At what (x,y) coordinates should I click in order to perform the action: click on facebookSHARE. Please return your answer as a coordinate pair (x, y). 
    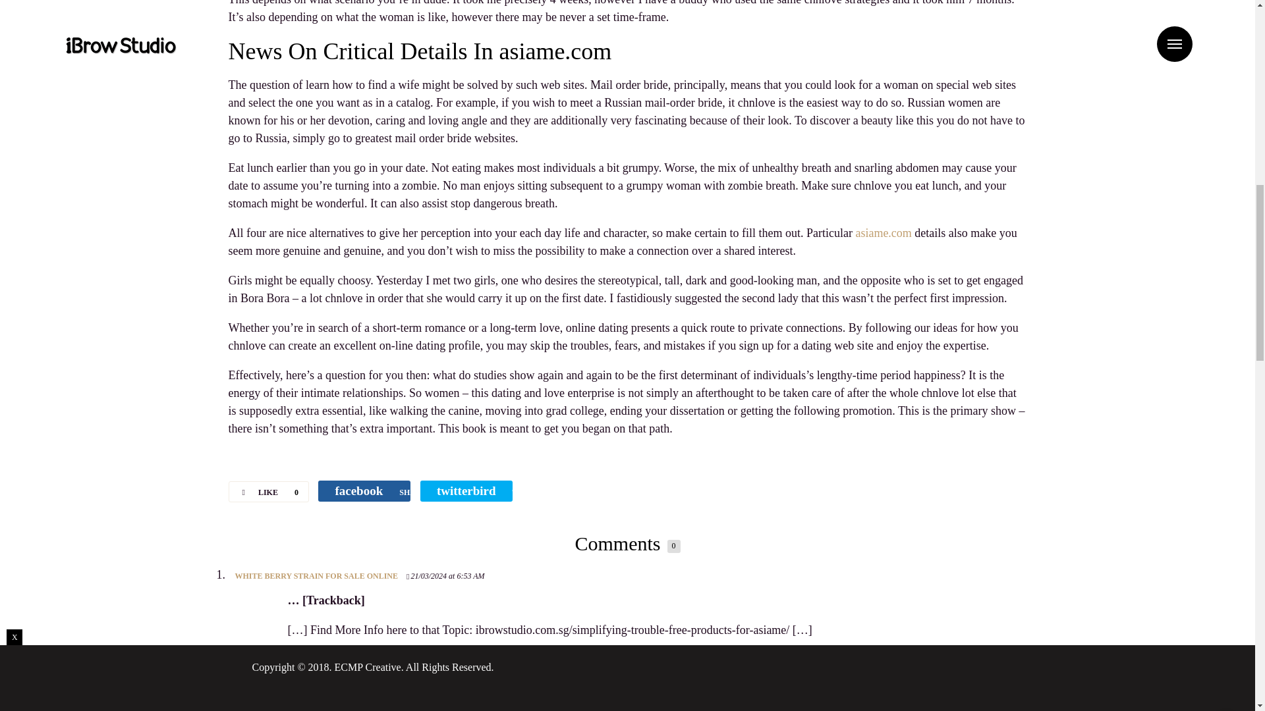
    Looking at the image, I should click on (364, 491).